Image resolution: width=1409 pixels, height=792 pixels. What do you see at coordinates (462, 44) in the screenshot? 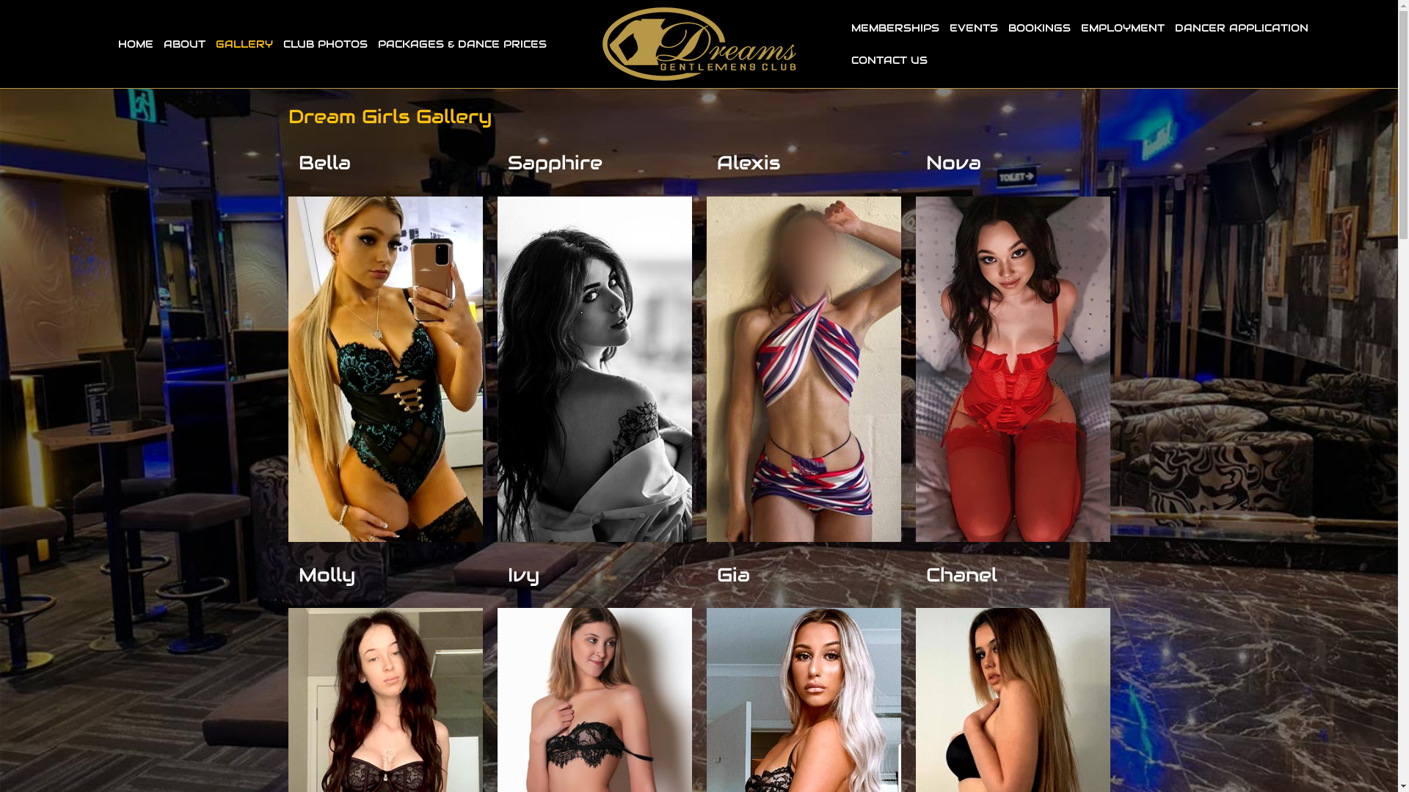
I see `PACKAGES & DANCE PRICES` at bounding box center [462, 44].